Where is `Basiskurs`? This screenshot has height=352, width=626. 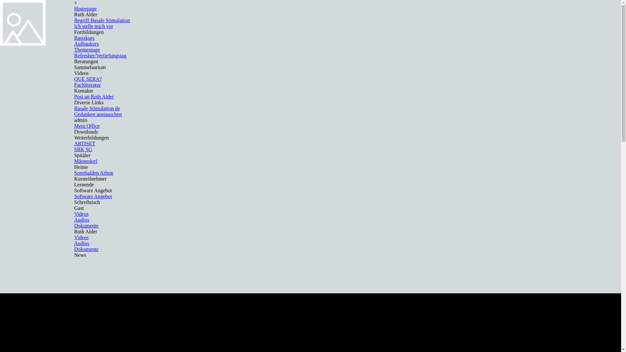
Basiskurs is located at coordinates (84, 38).